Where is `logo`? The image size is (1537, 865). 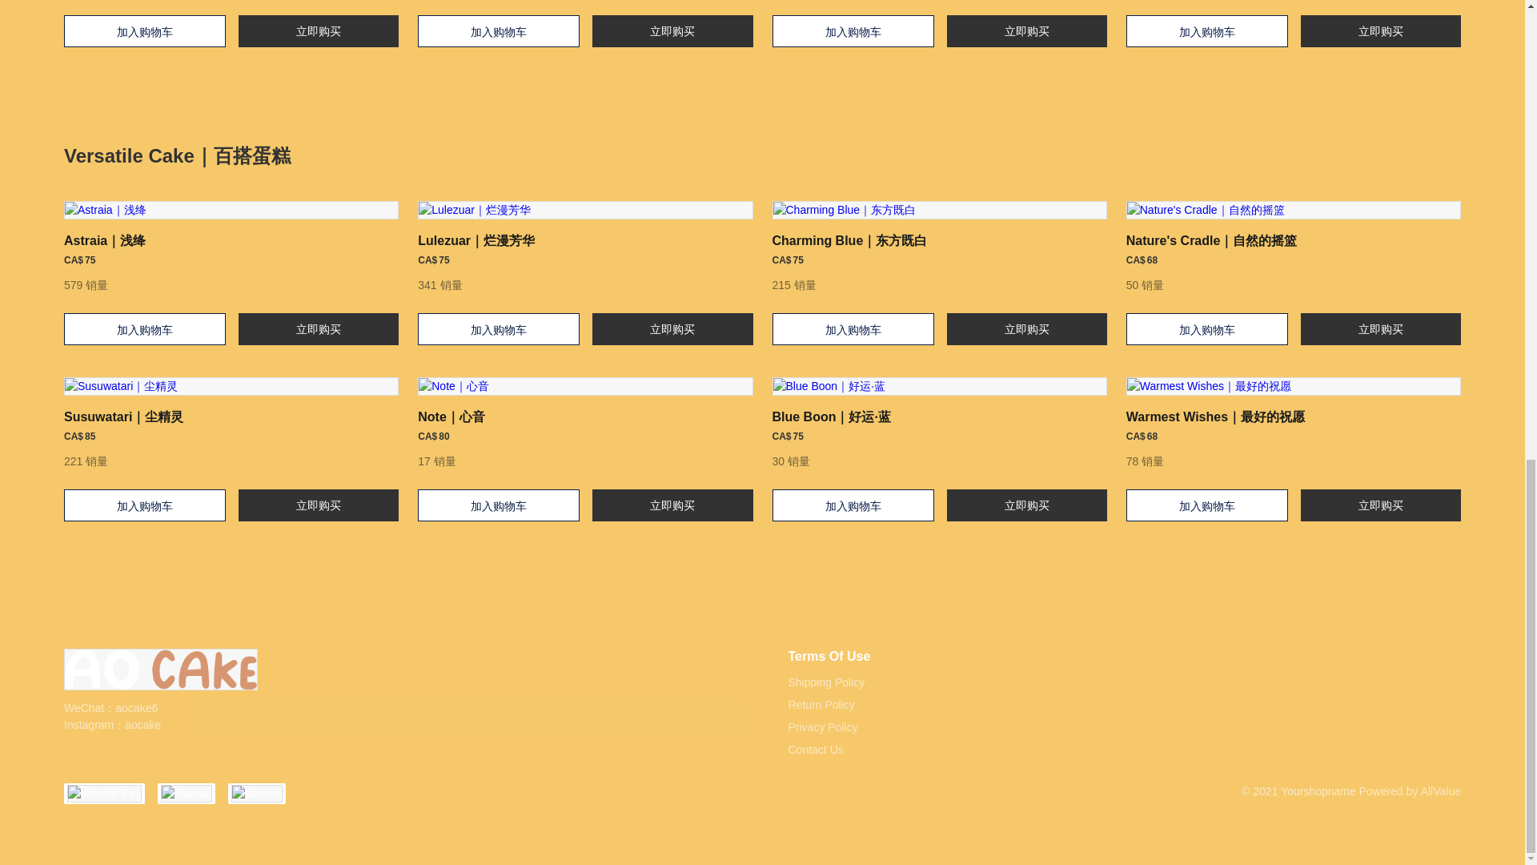 logo is located at coordinates (160, 672).